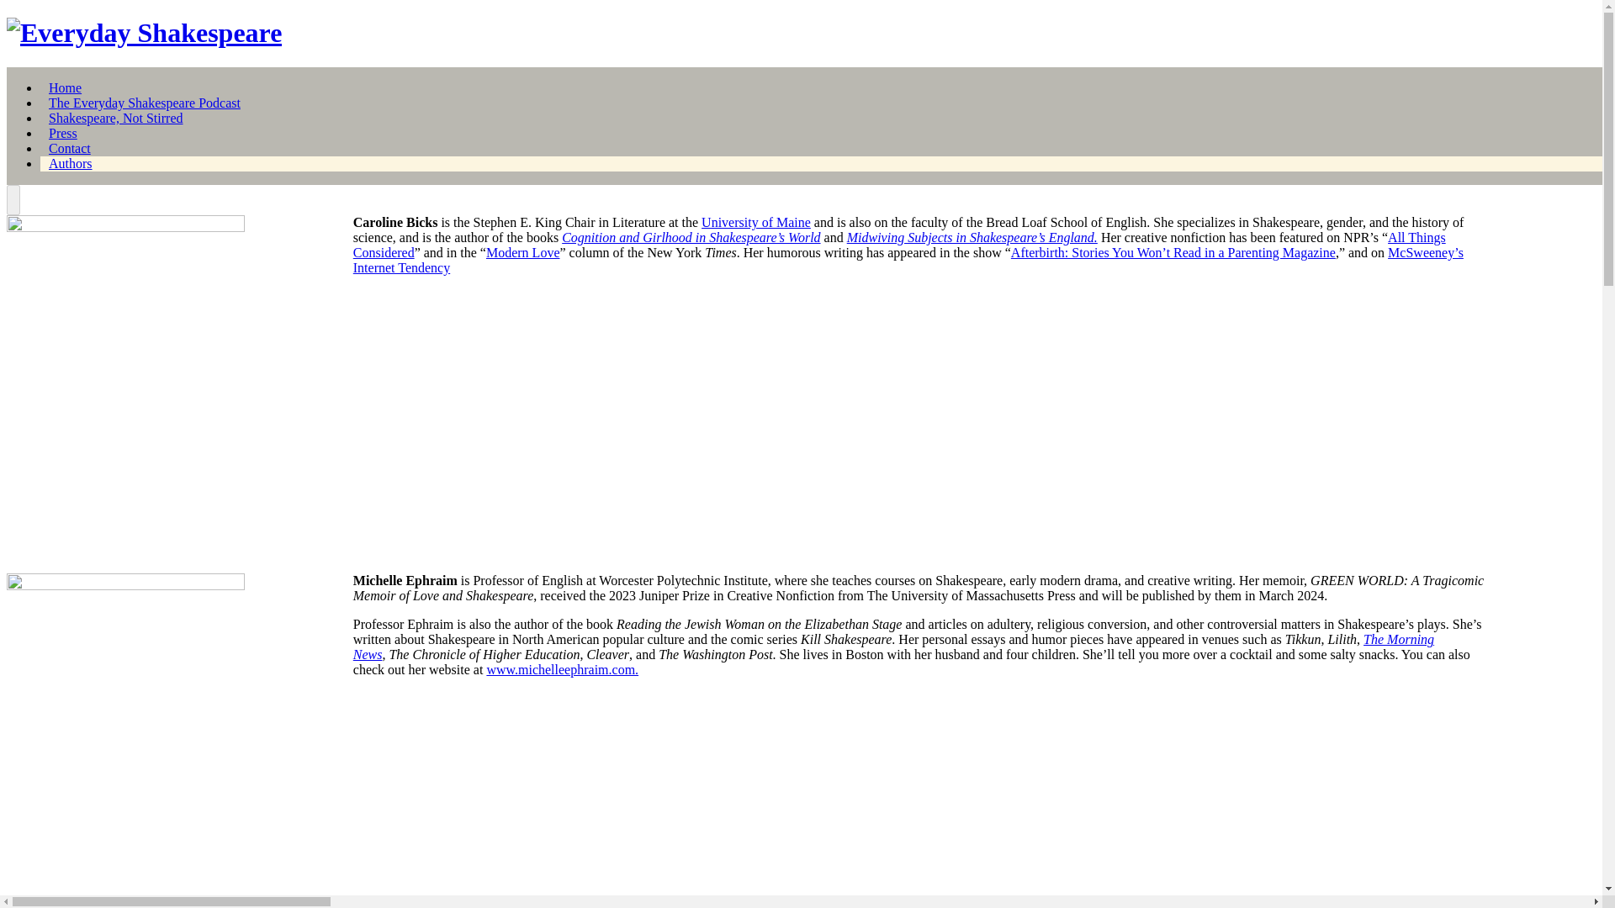 The width and height of the screenshot is (1615, 908). Describe the element at coordinates (562, 669) in the screenshot. I see `www.michelleephraim.com.` at that location.